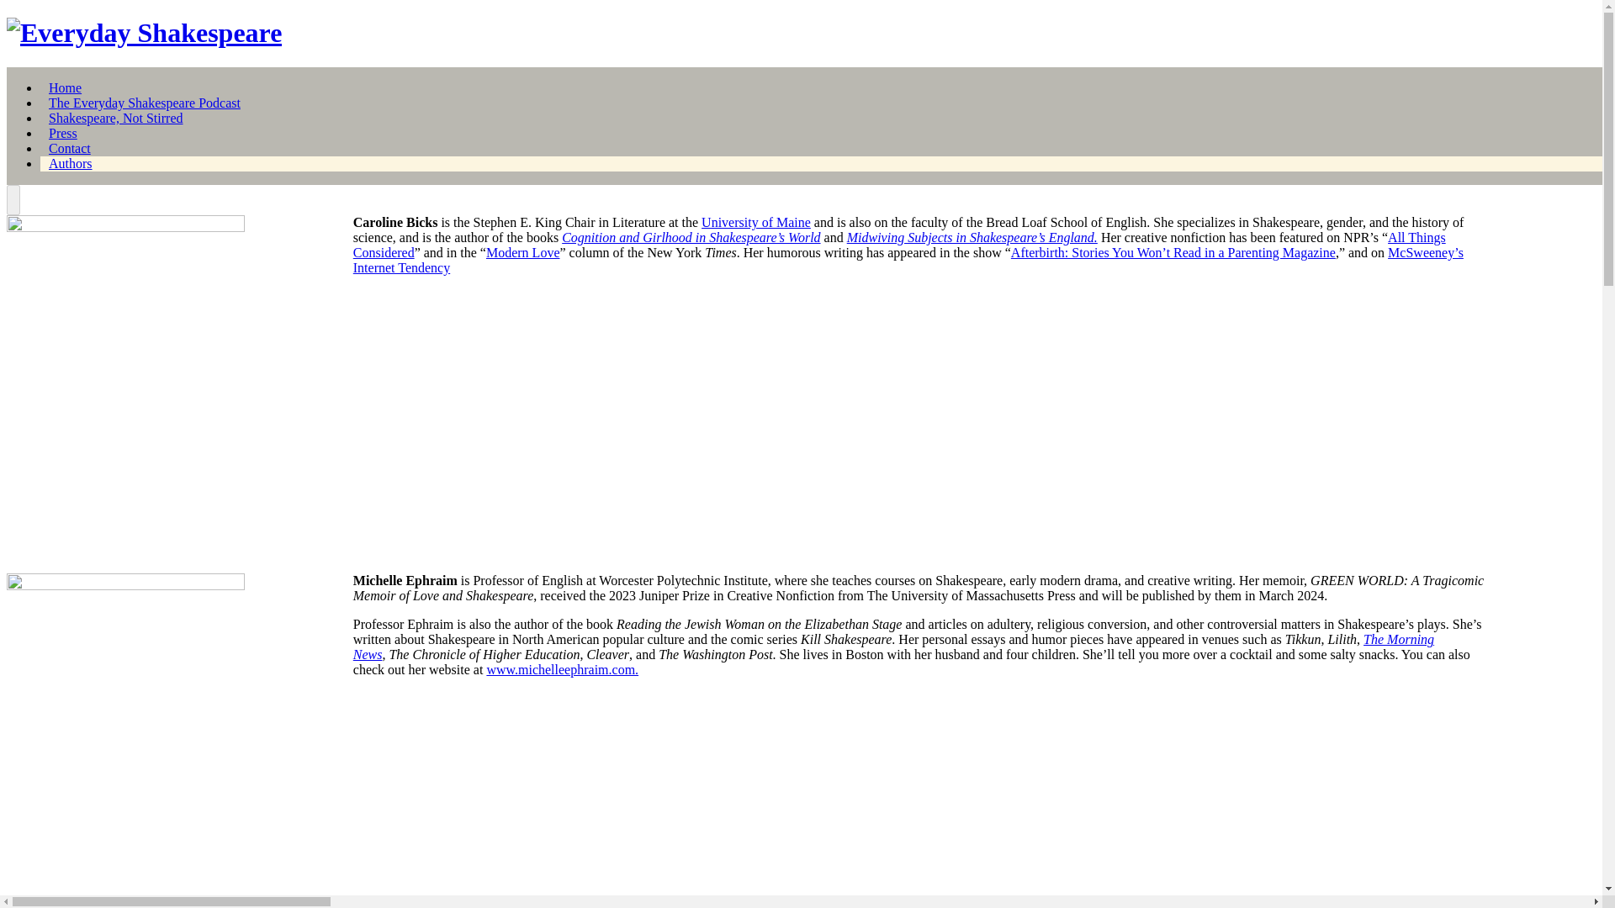 The width and height of the screenshot is (1615, 908). Describe the element at coordinates (562, 669) in the screenshot. I see `www.michelleephraim.com.` at that location.